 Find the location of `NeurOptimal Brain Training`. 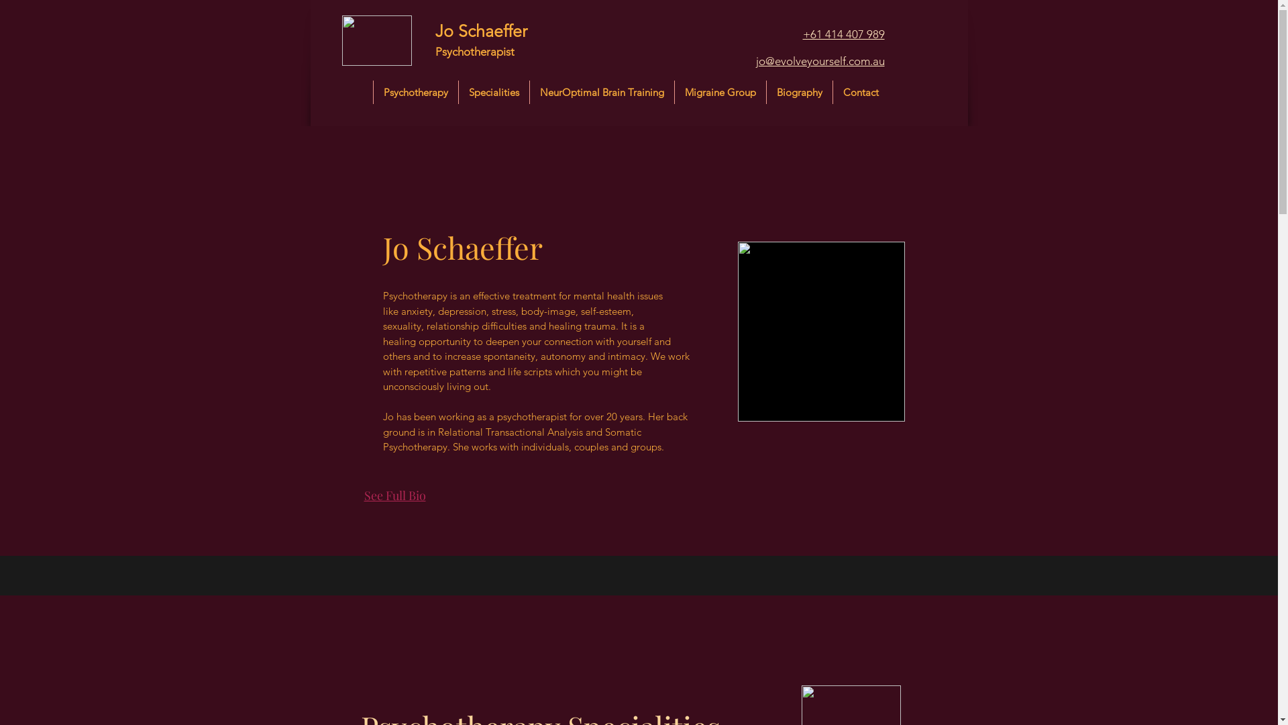

NeurOptimal Brain Training is located at coordinates (602, 93).